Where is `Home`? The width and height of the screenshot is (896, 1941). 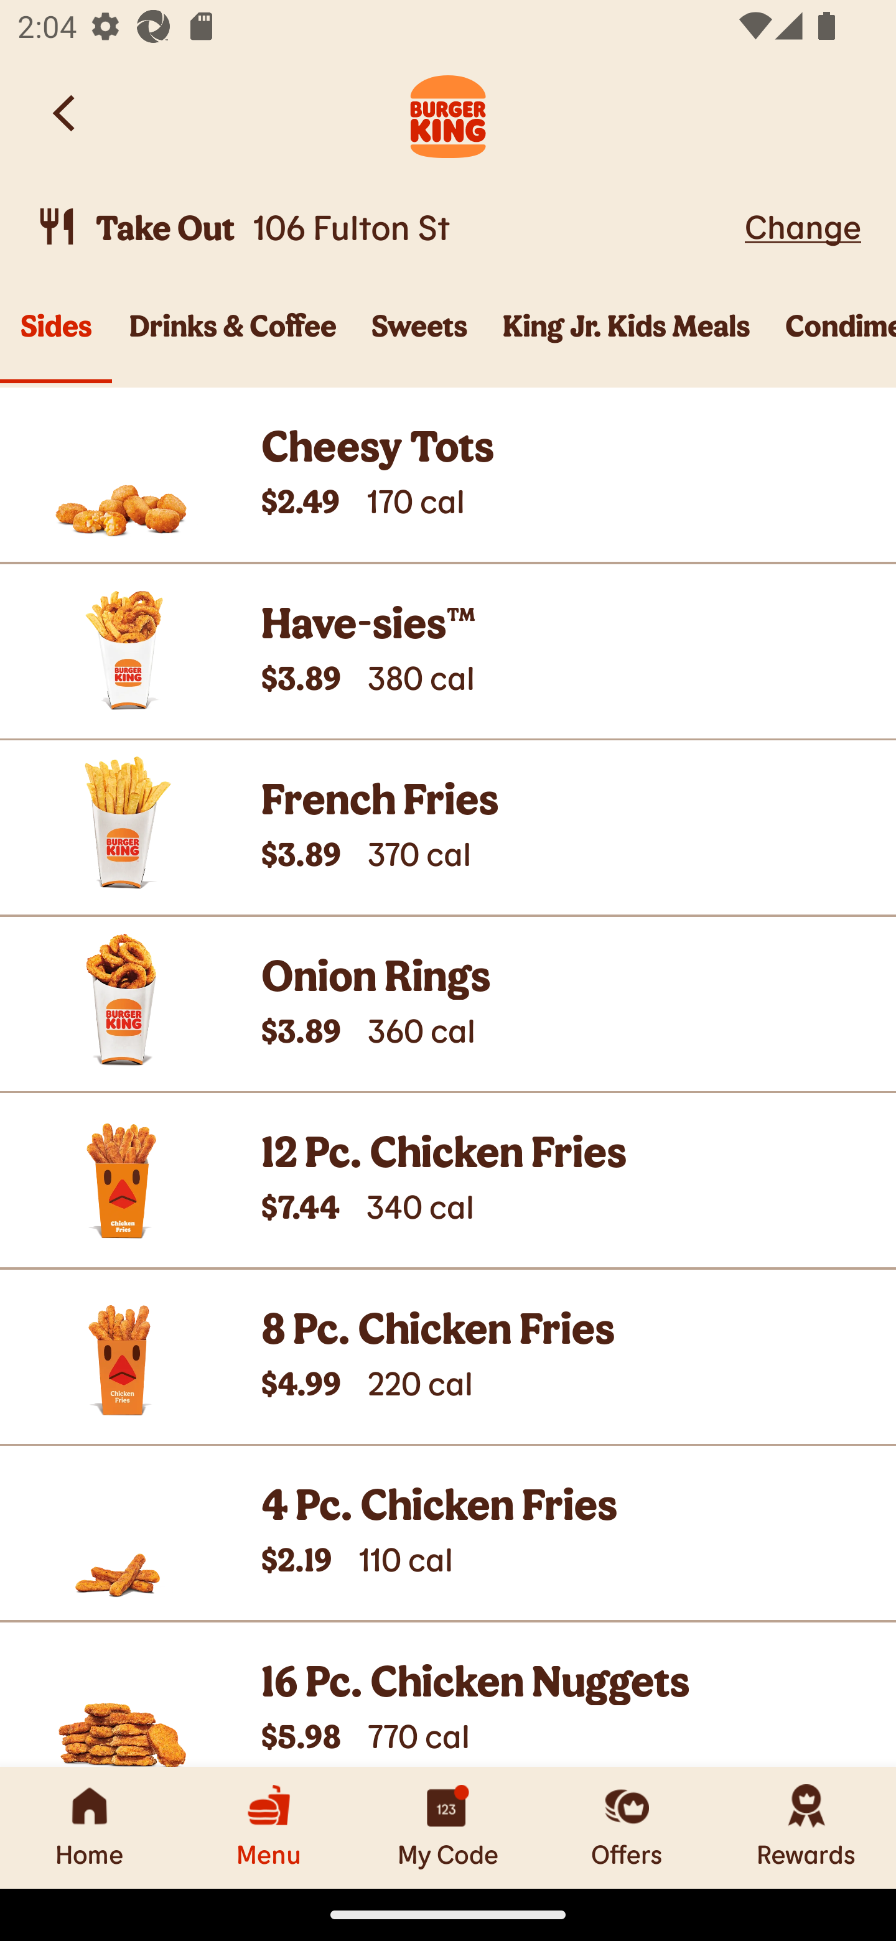
Home is located at coordinates (90, 1827).